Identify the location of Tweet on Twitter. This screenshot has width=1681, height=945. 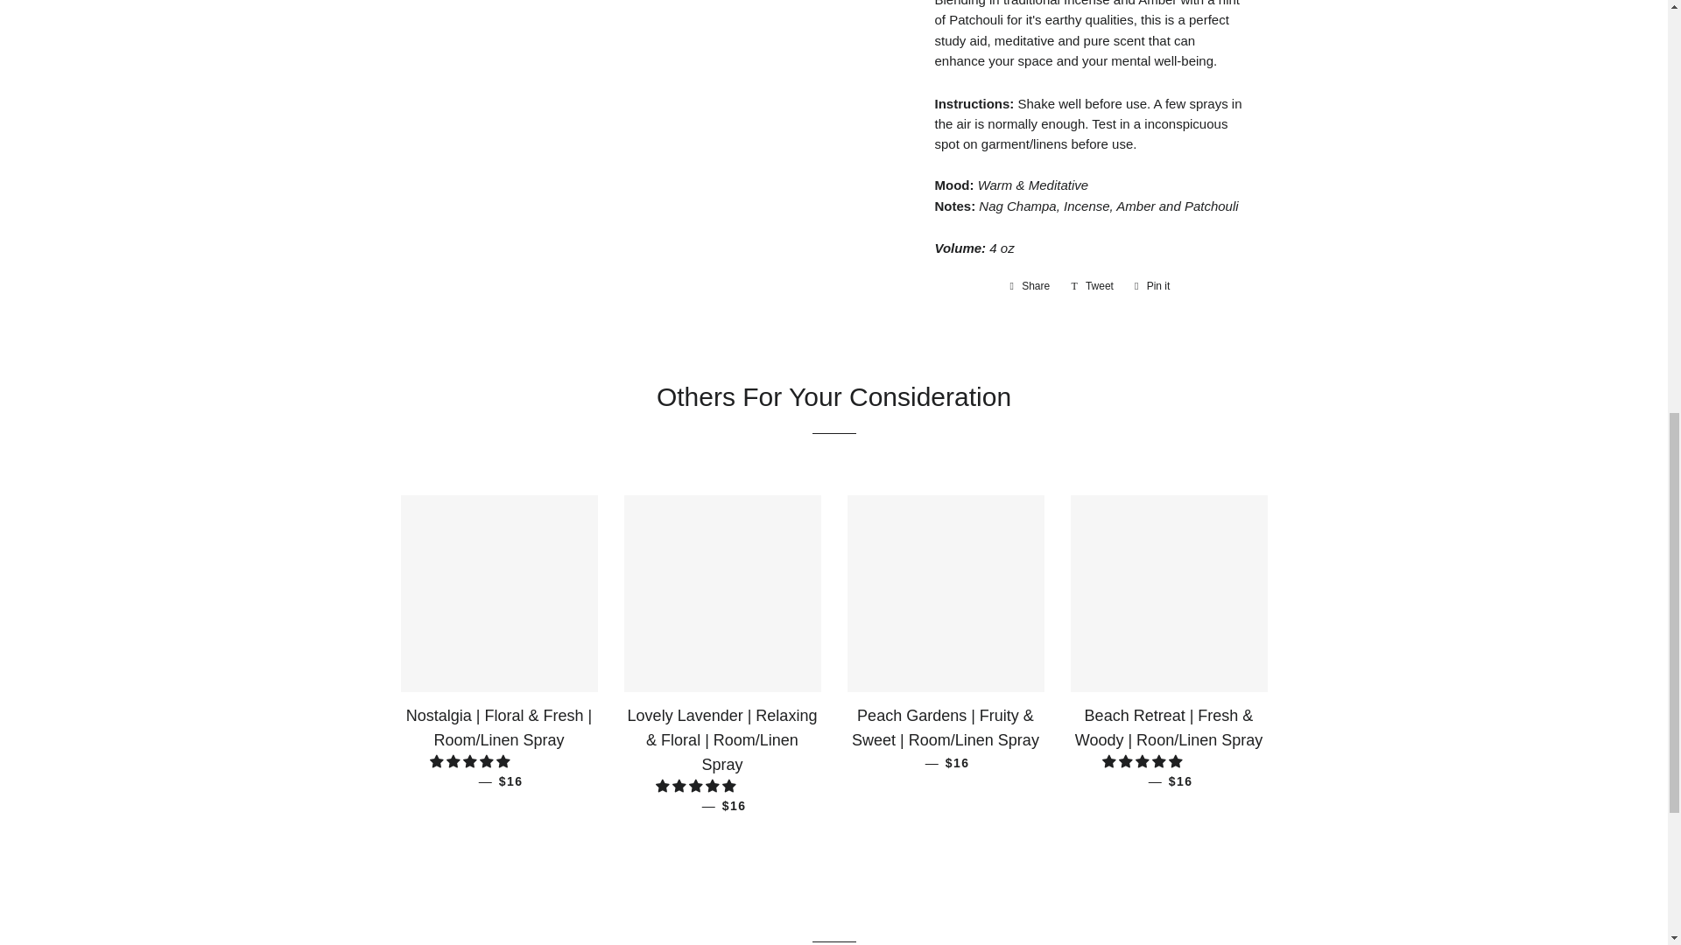
(1093, 286).